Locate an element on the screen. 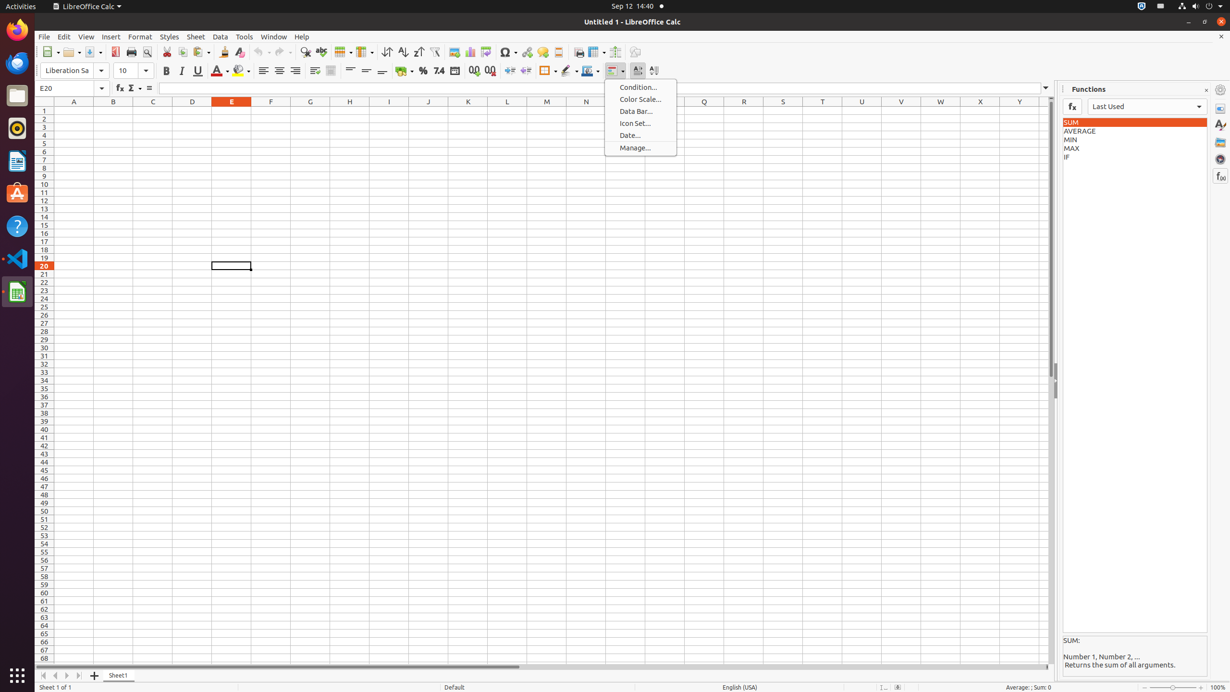 The image size is (1230, 692). LibreOffice Calc is located at coordinates (87, 7).